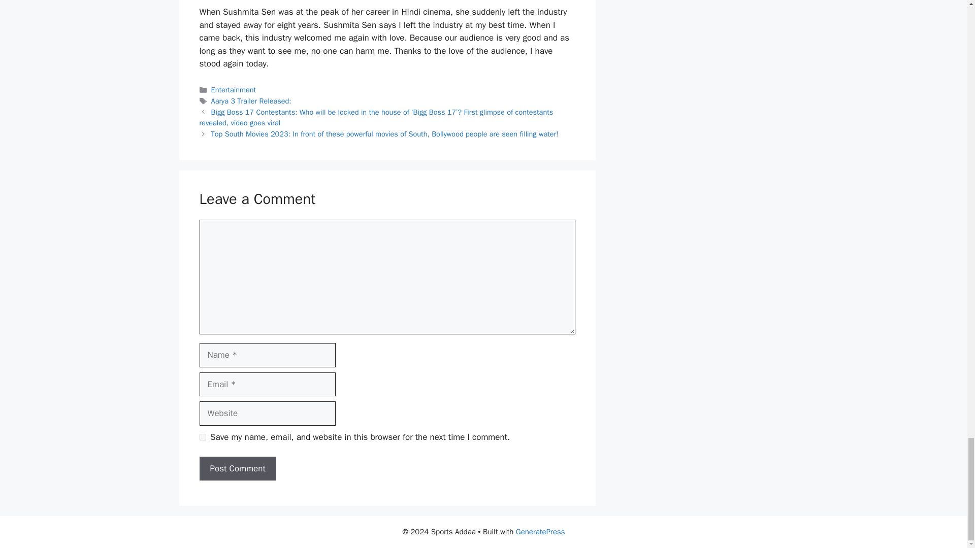 Image resolution: width=975 pixels, height=548 pixels. Describe the element at coordinates (202, 437) in the screenshot. I see `yes` at that location.